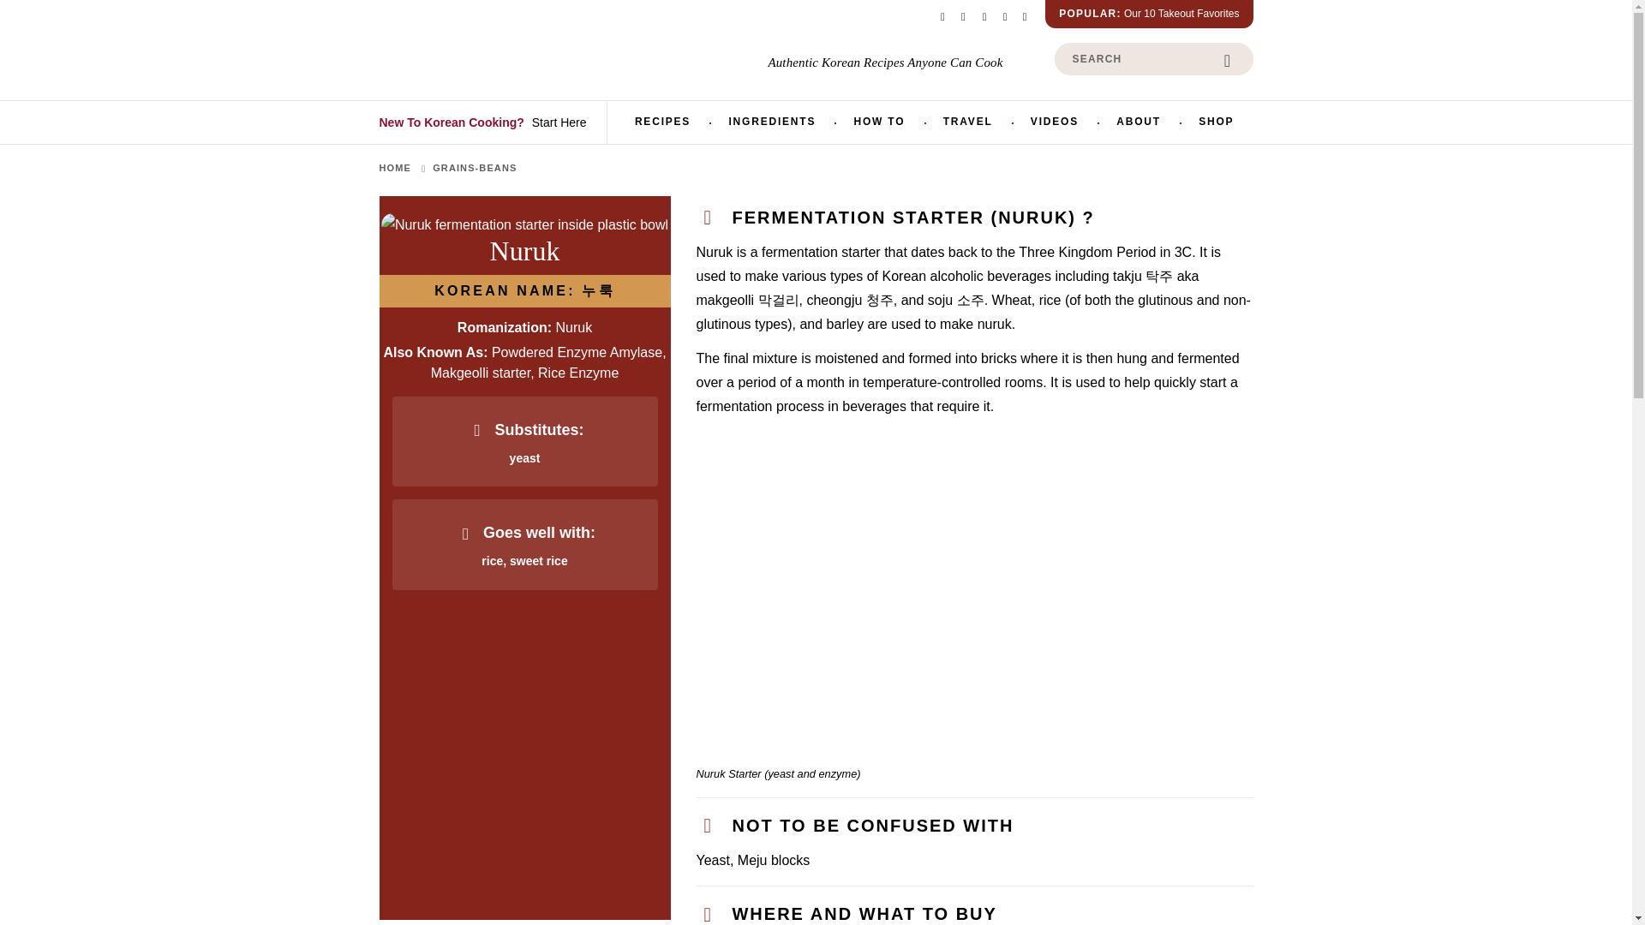  I want to click on VIDEOS, so click(1054, 122).